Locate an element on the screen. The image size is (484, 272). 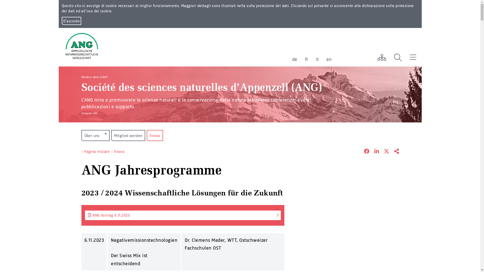
Condividi su LinkedIn is located at coordinates (374, 152).